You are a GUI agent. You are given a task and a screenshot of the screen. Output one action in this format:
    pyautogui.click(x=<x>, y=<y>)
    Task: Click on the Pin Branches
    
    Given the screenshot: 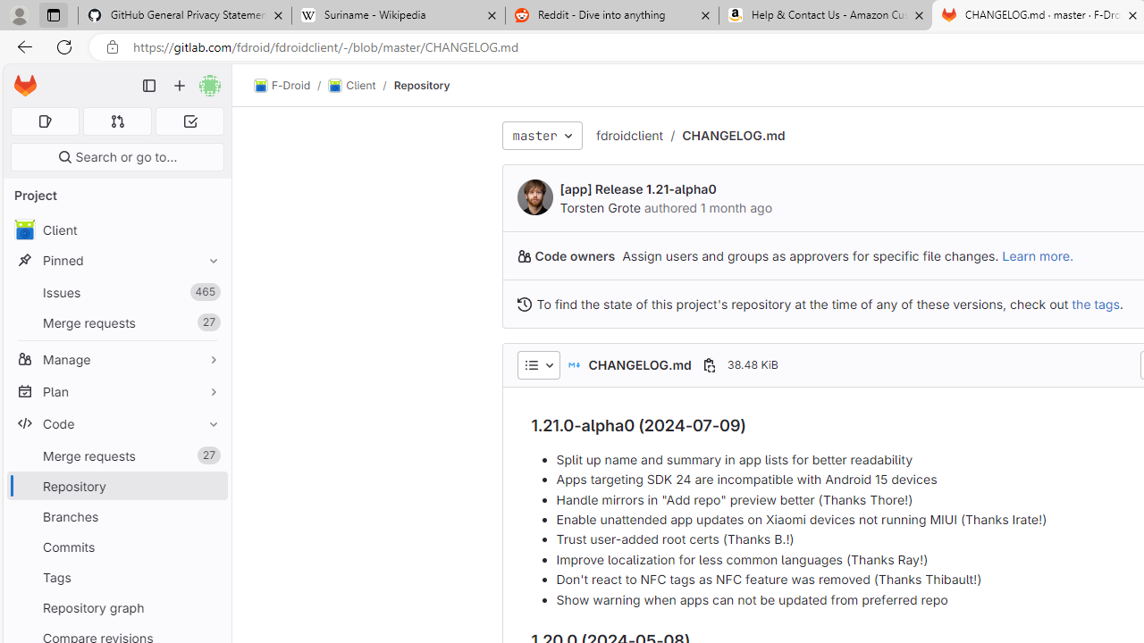 What is the action you would take?
    pyautogui.click(x=209, y=516)
    